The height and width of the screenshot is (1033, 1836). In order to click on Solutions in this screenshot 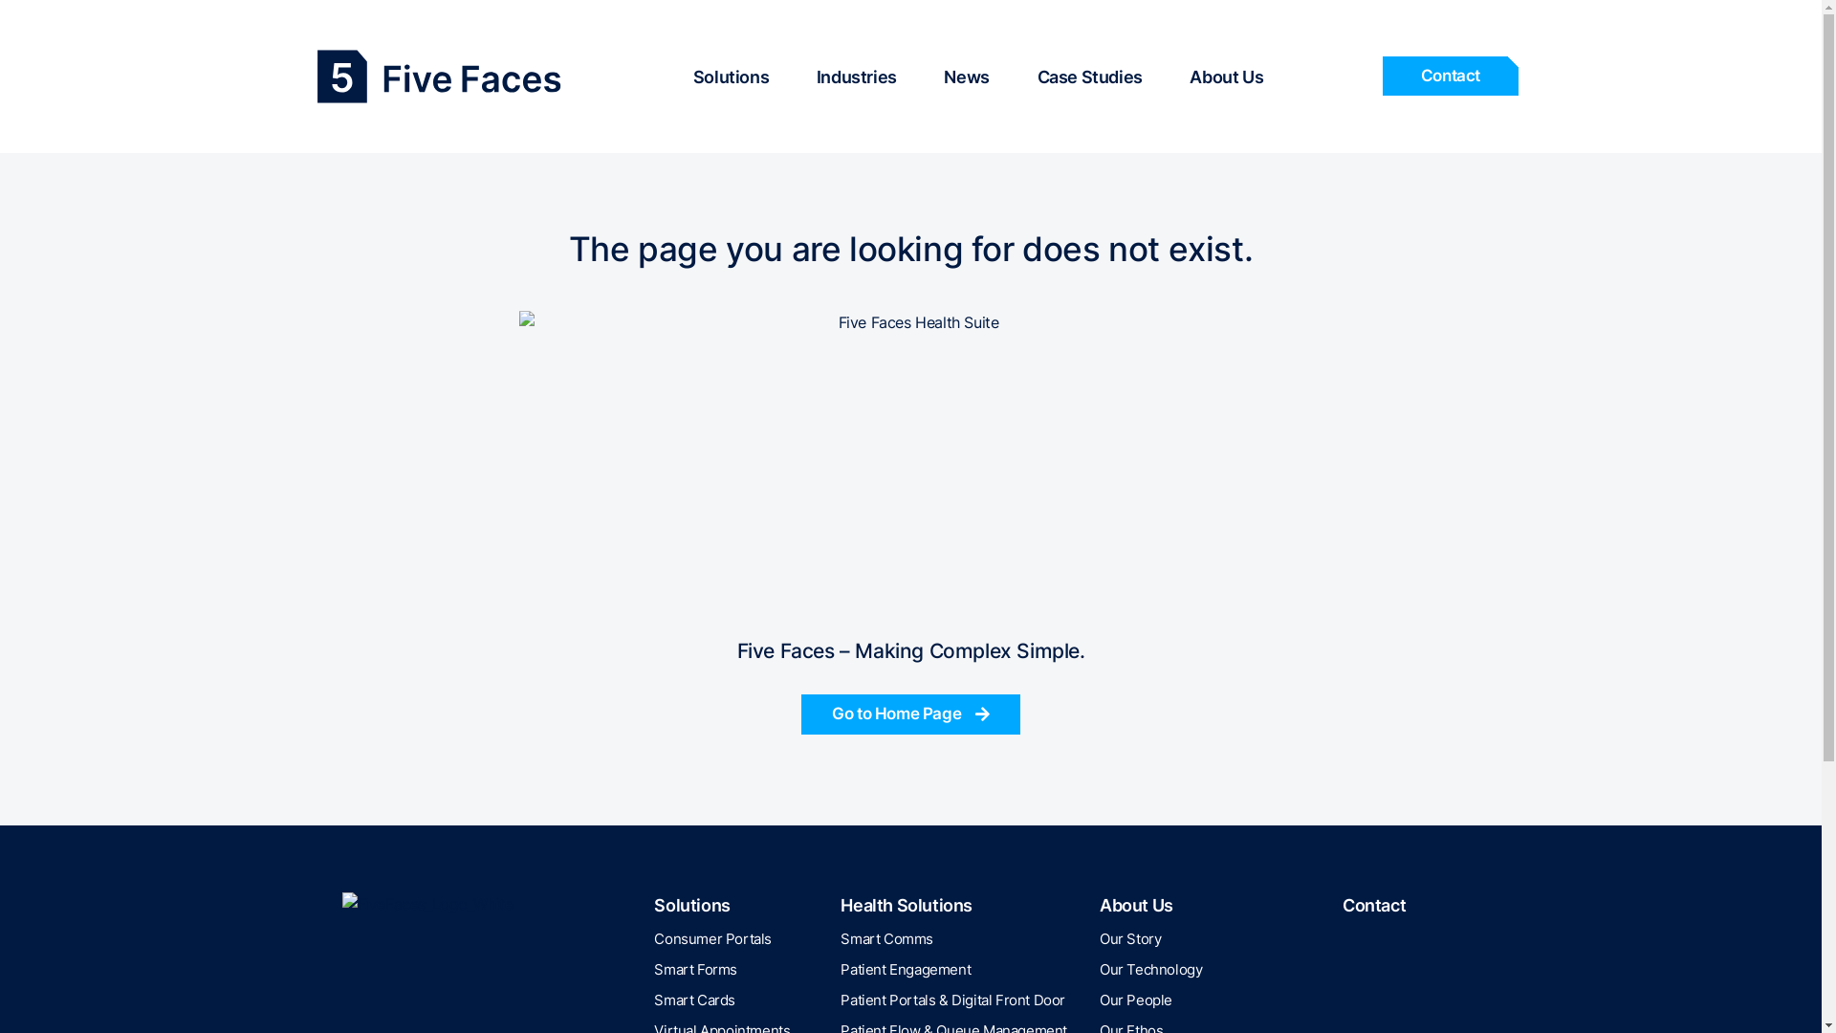, I will do `click(692, 905)`.